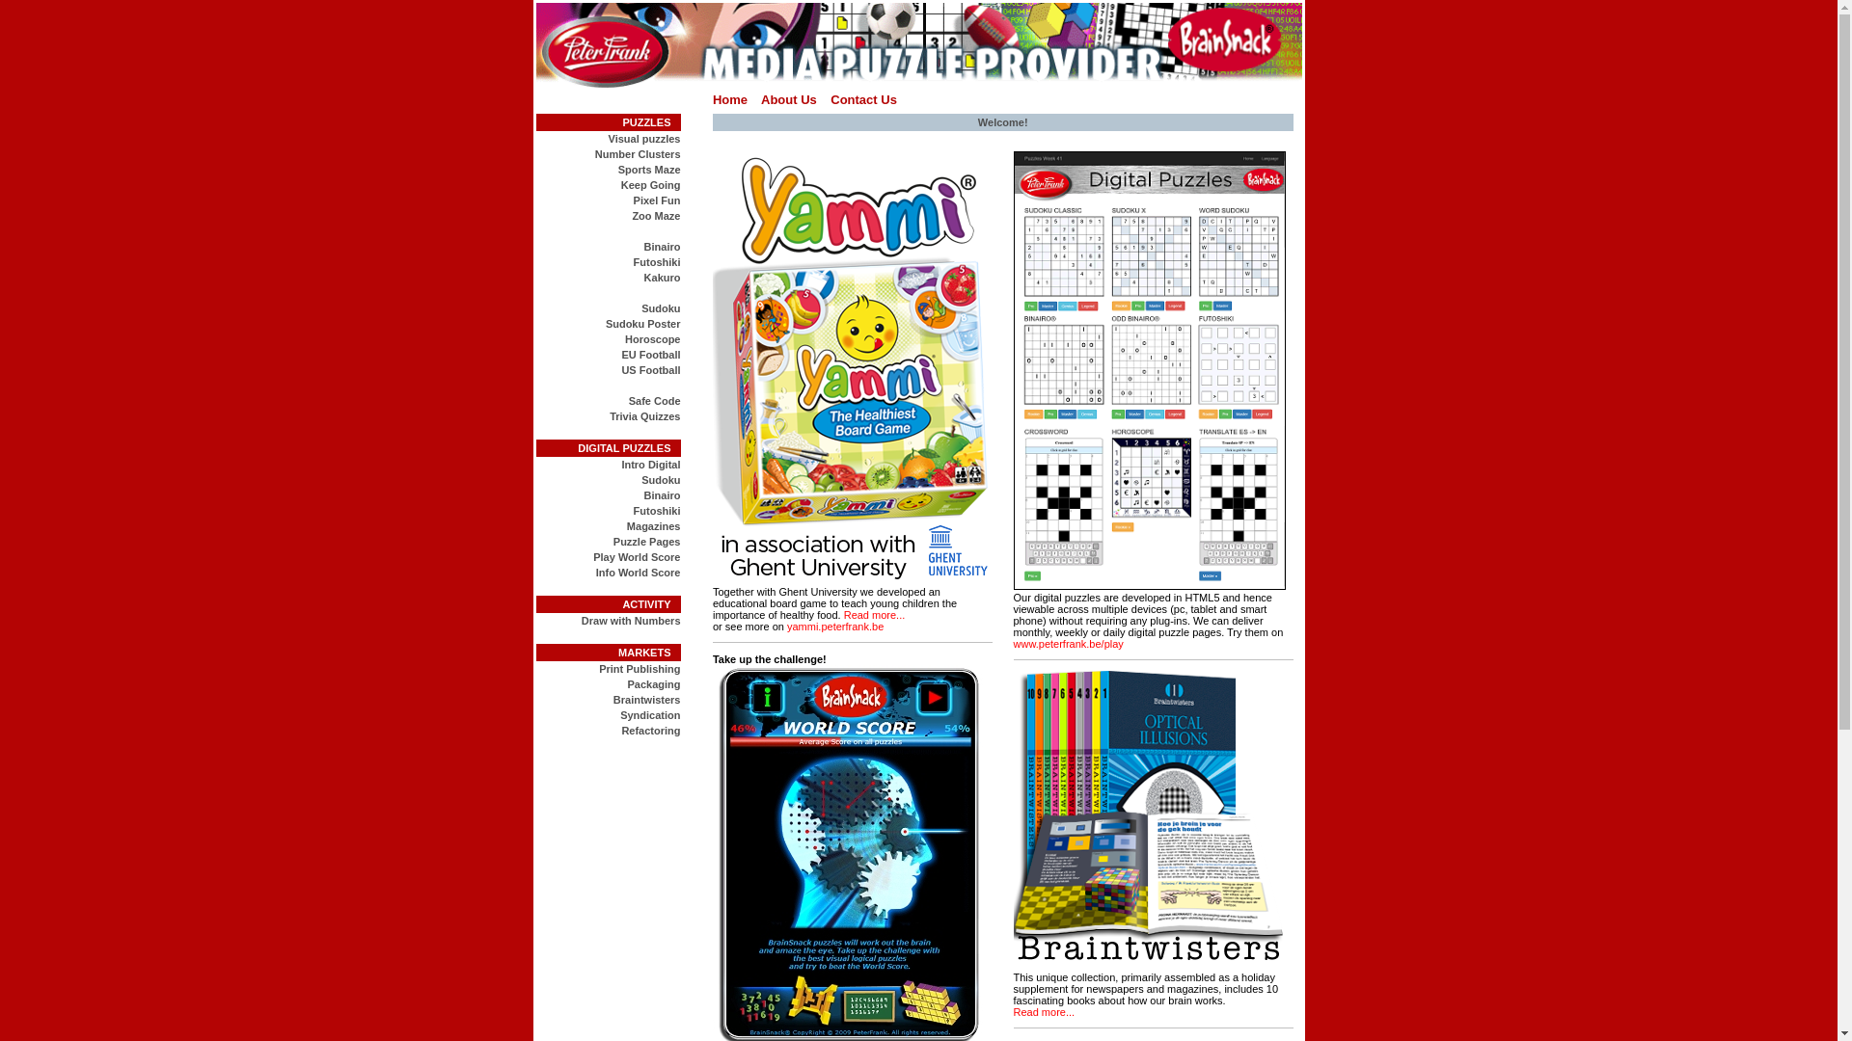  Describe the element at coordinates (651, 185) in the screenshot. I see `Keep Going` at that location.